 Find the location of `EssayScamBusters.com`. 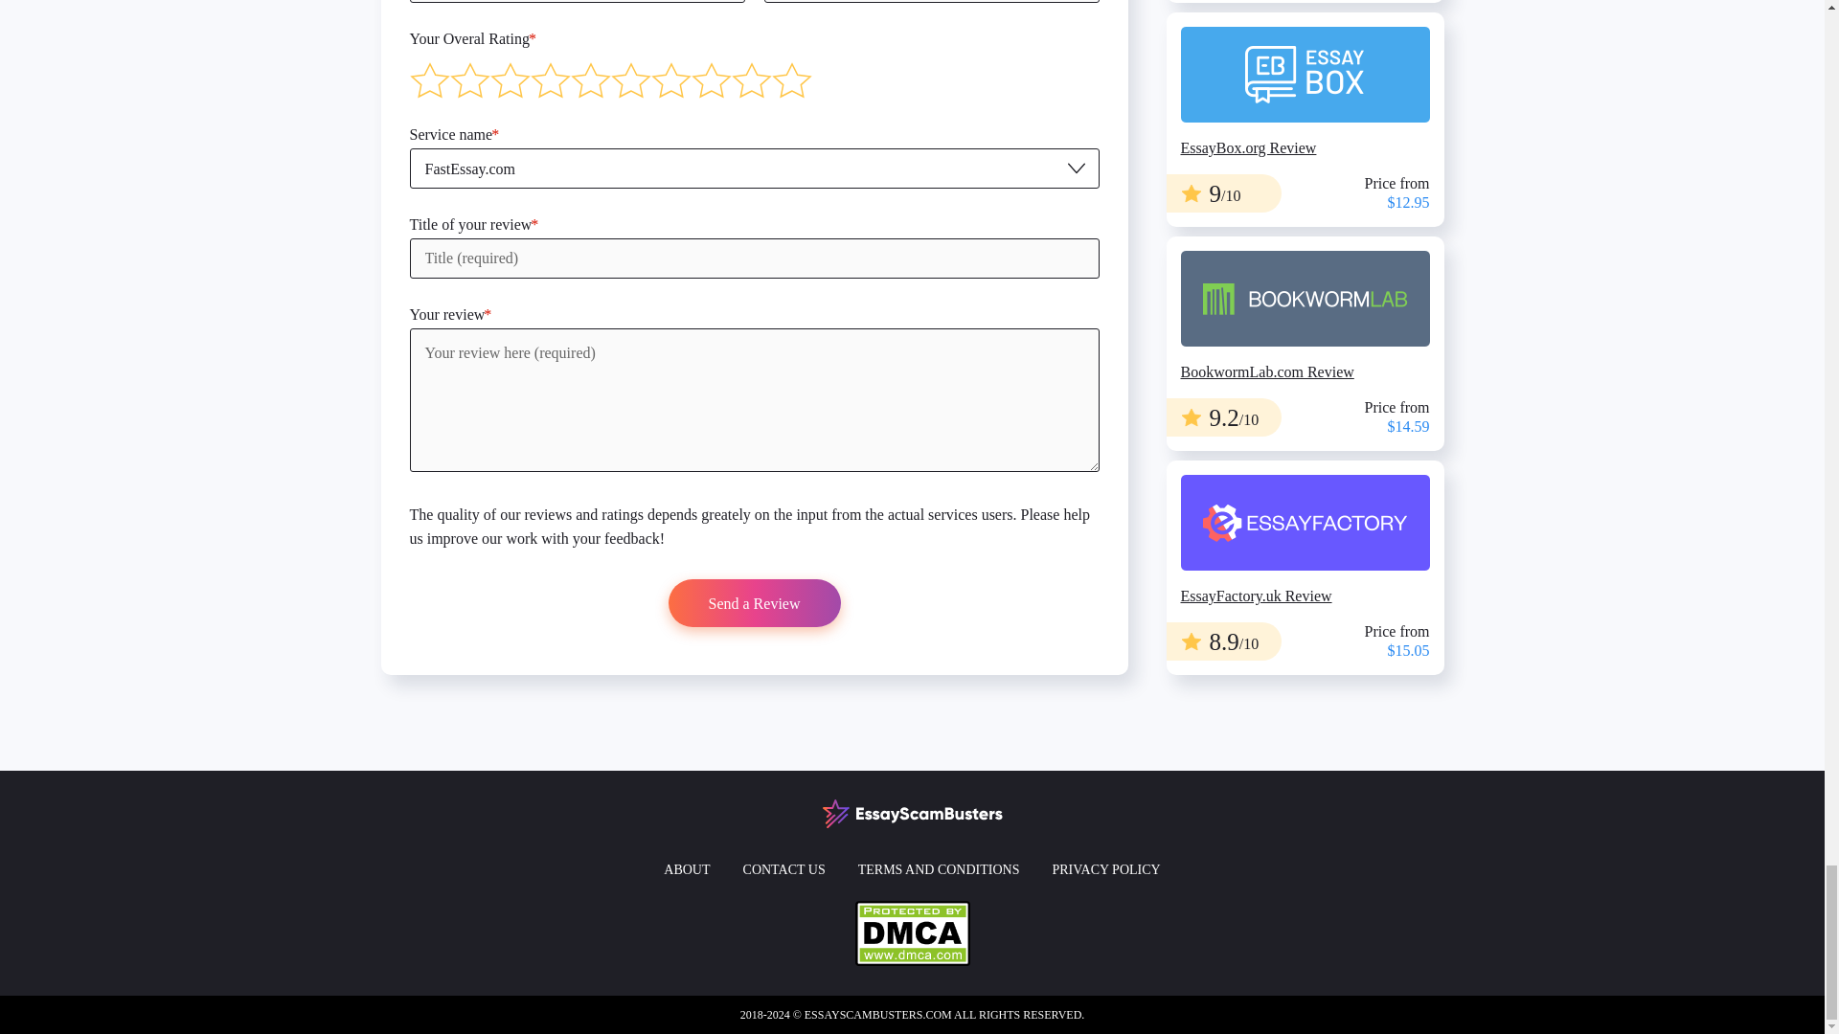

EssayScamBusters.com is located at coordinates (912, 812).